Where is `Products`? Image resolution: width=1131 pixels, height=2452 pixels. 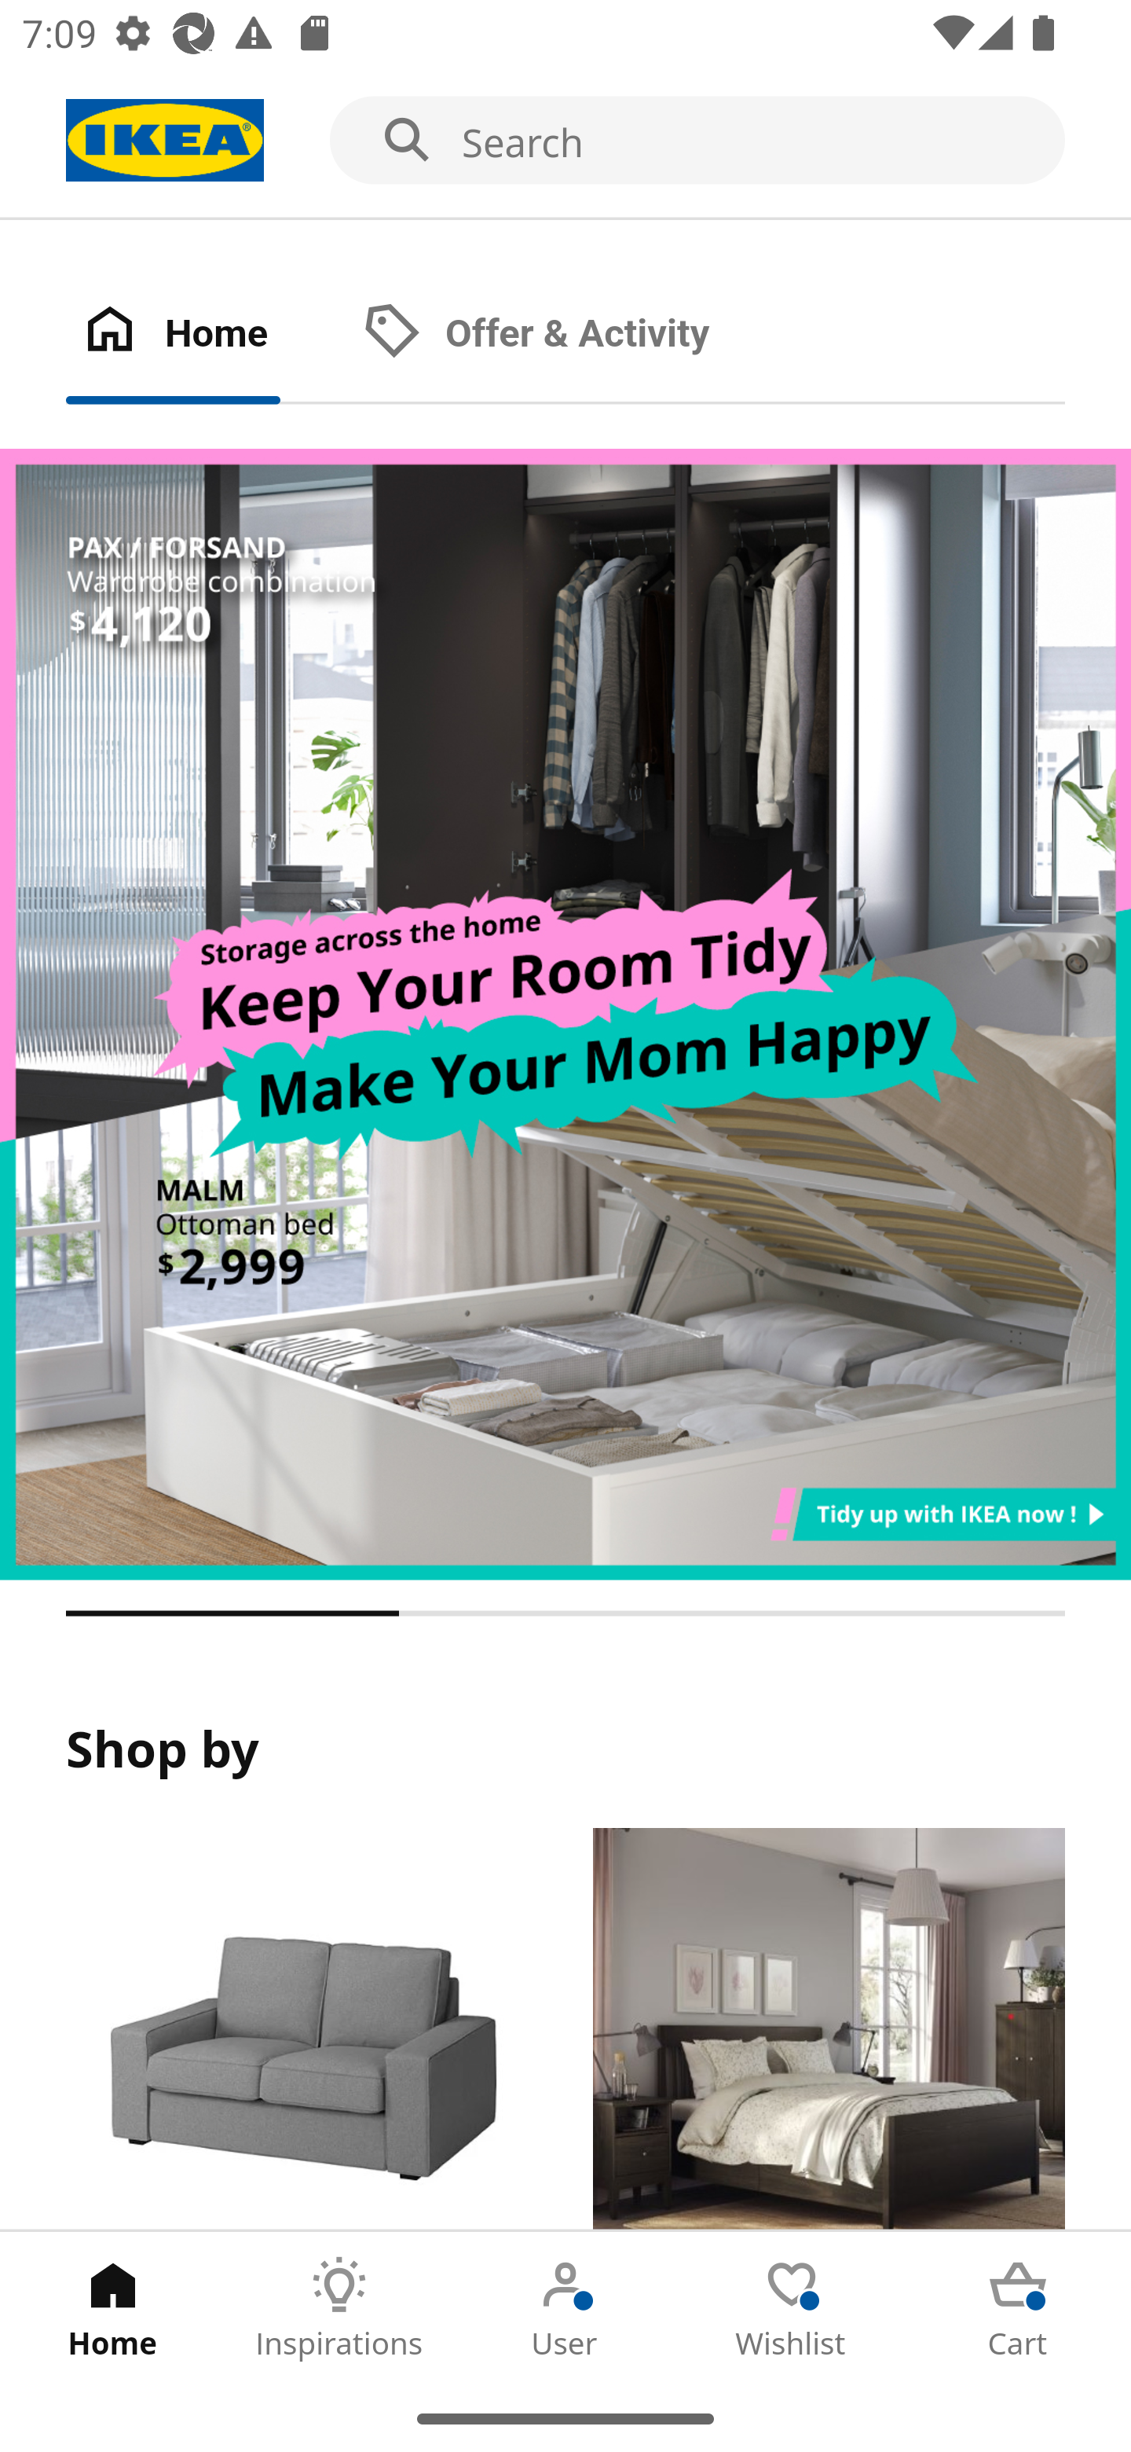
Products is located at coordinates (302, 2029).